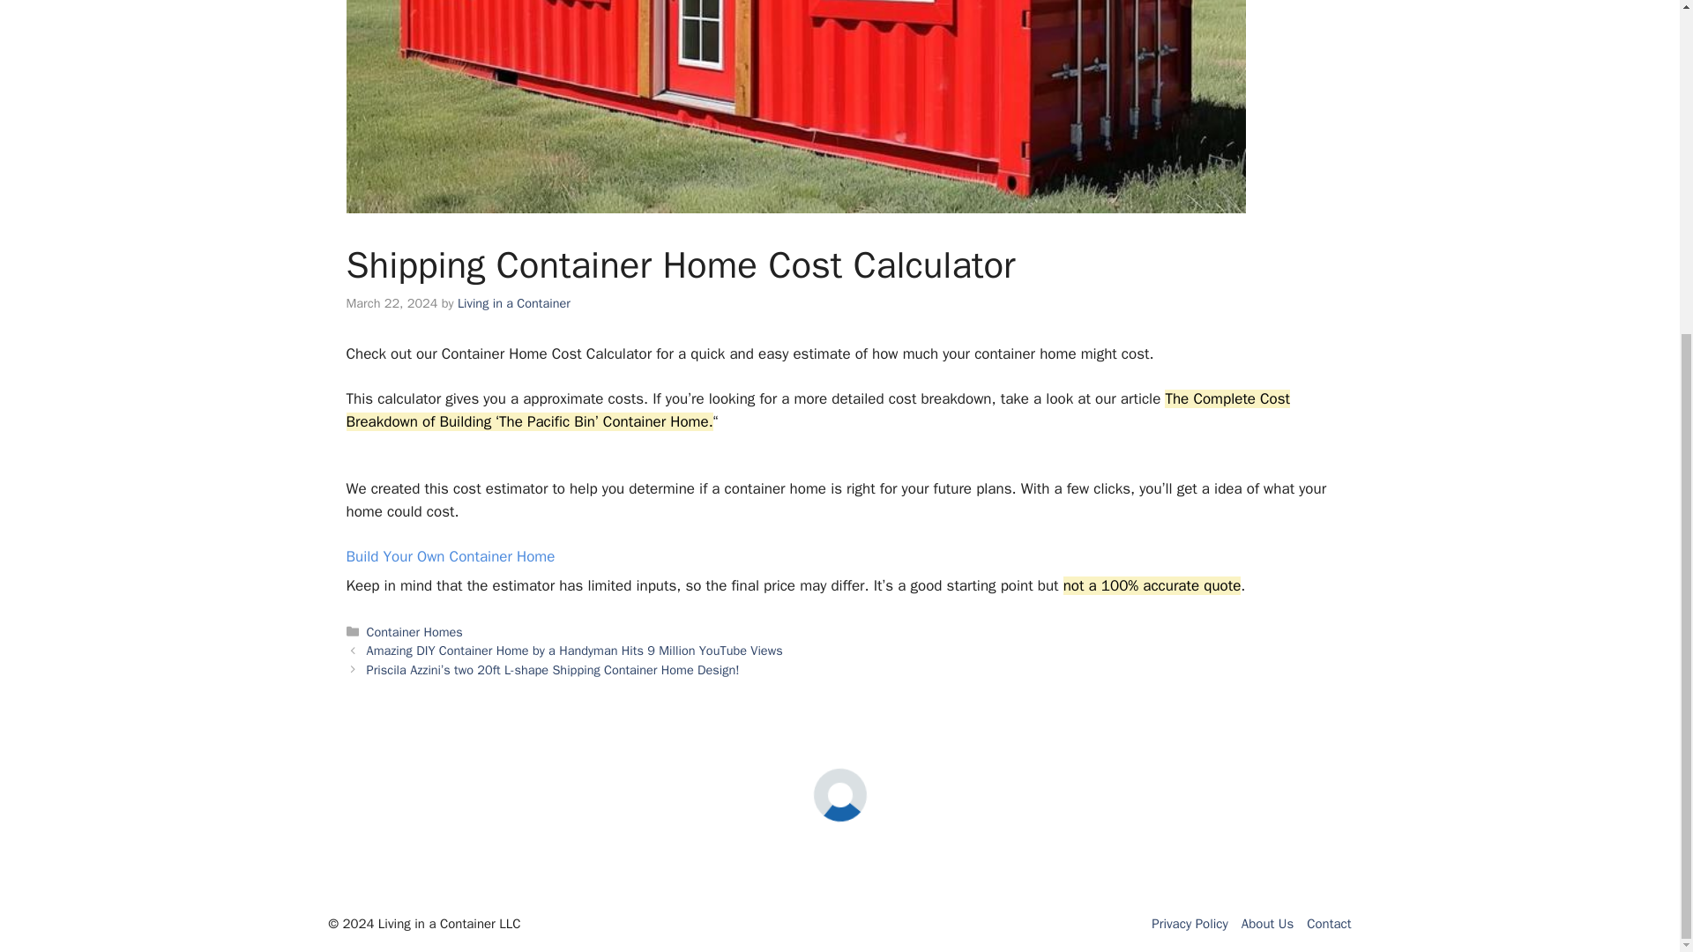  I want to click on Contact, so click(1329, 924).